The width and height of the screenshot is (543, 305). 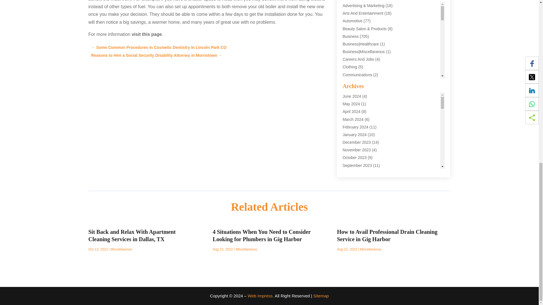 What do you see at coordinates (352, 82) in the screenshot?
I see `Community` at bounding box center [352, 82].